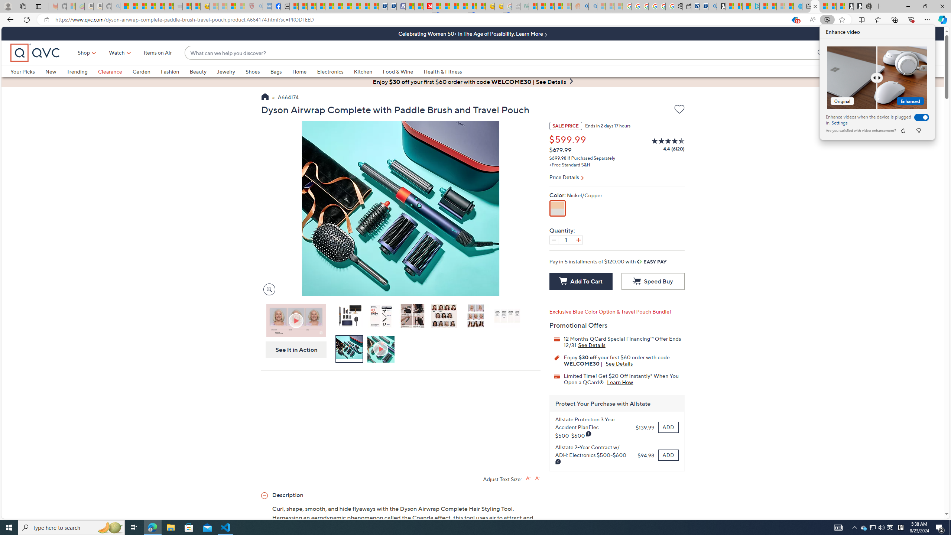  Describe the element at coordinates (679, 109) in the screenshot. I see `Add to Wish List` at that location.